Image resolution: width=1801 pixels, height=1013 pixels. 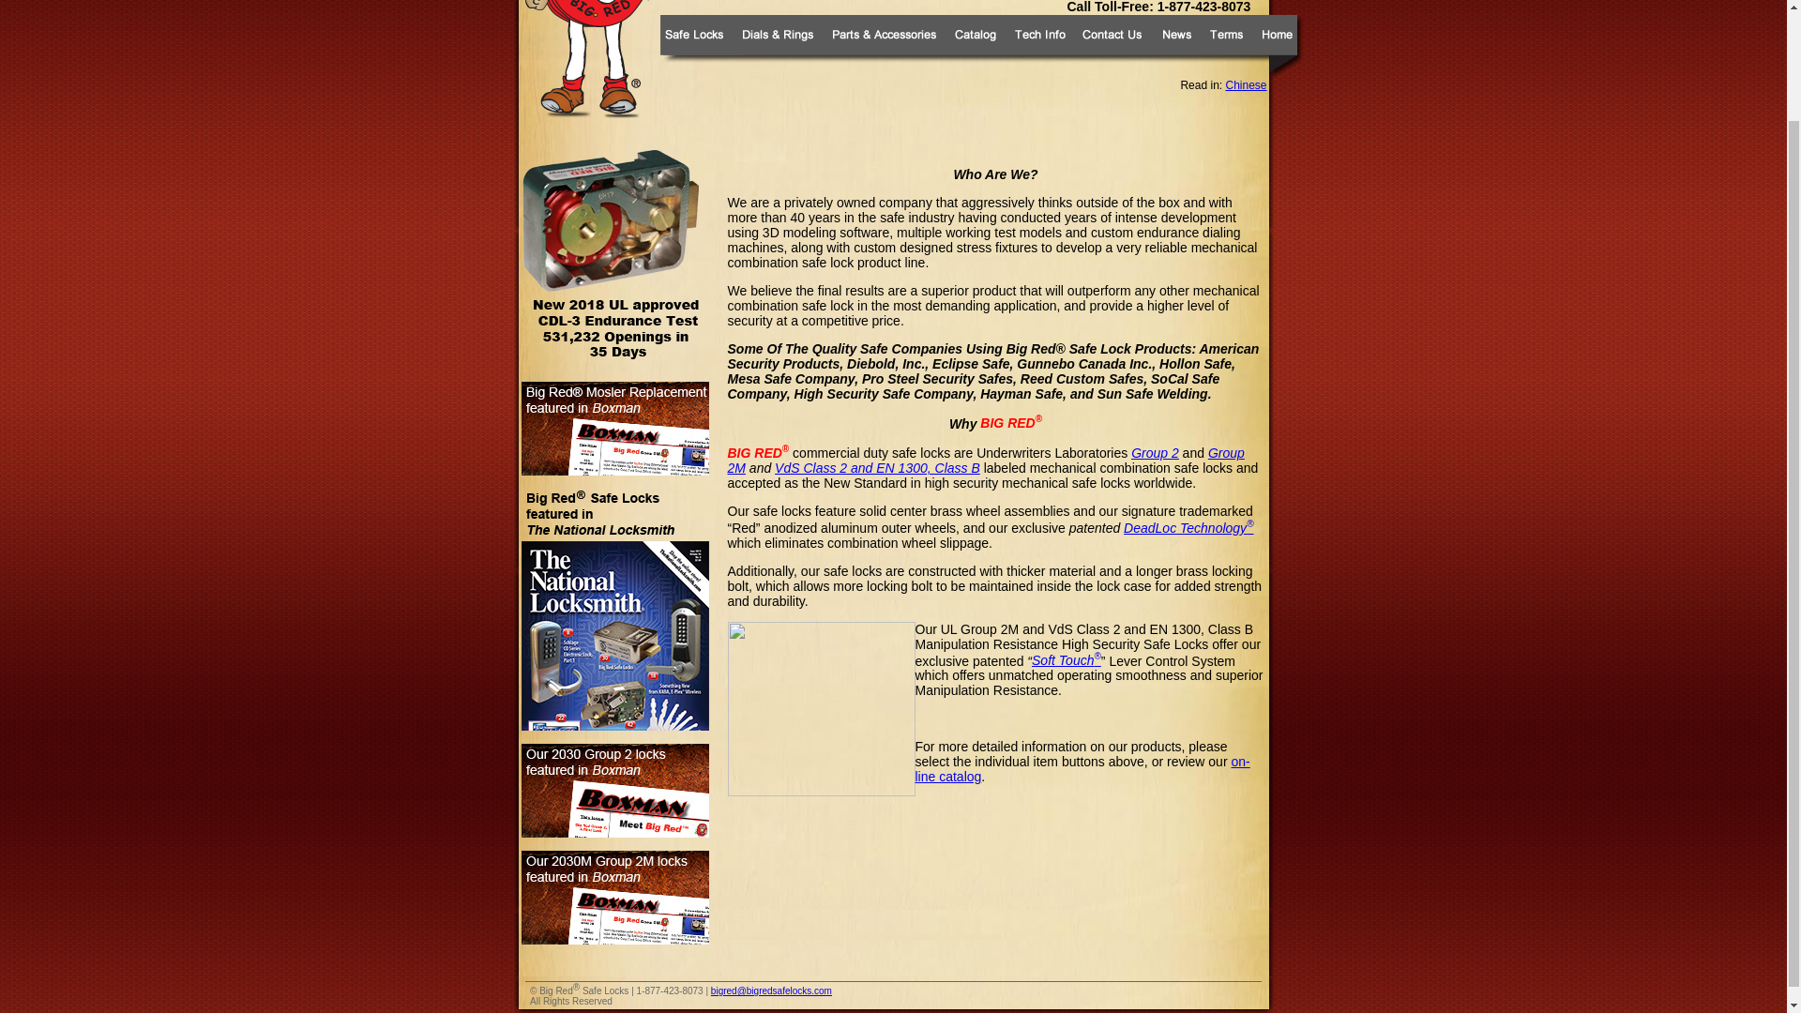 What do you see at coordinates (985, 460) in the screenshot?
I see `Group 2M` at bounding box center [985, 460].